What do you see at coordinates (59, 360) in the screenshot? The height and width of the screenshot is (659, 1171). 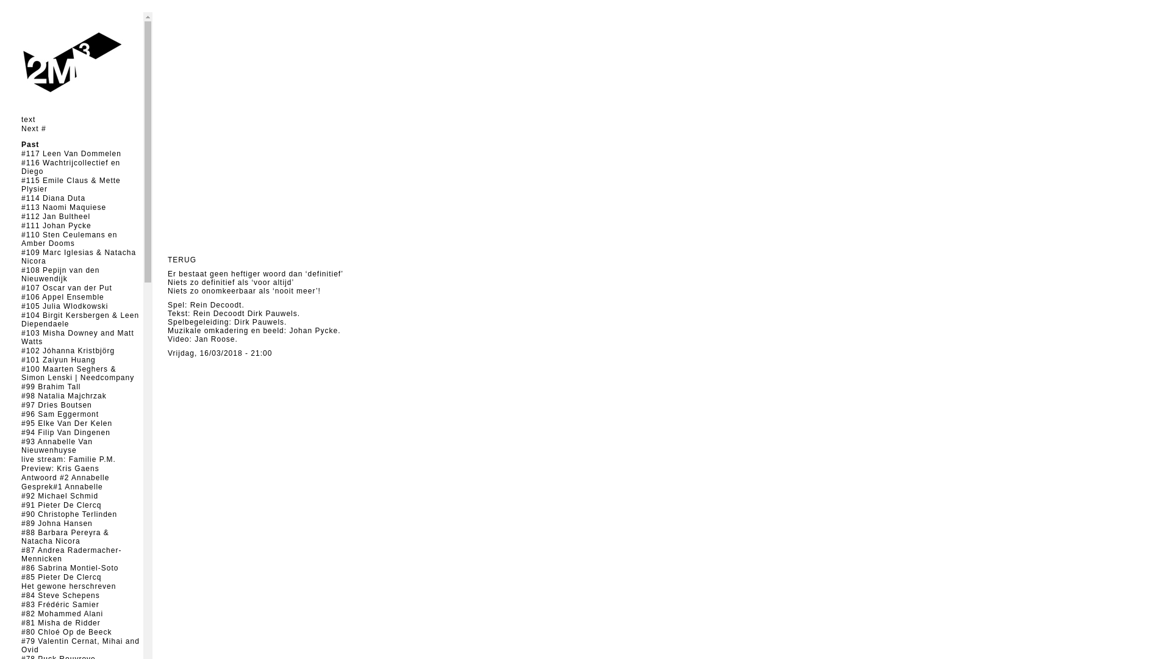 I see `#101 Zaiyun Huang` at bounding box center [59, 360].